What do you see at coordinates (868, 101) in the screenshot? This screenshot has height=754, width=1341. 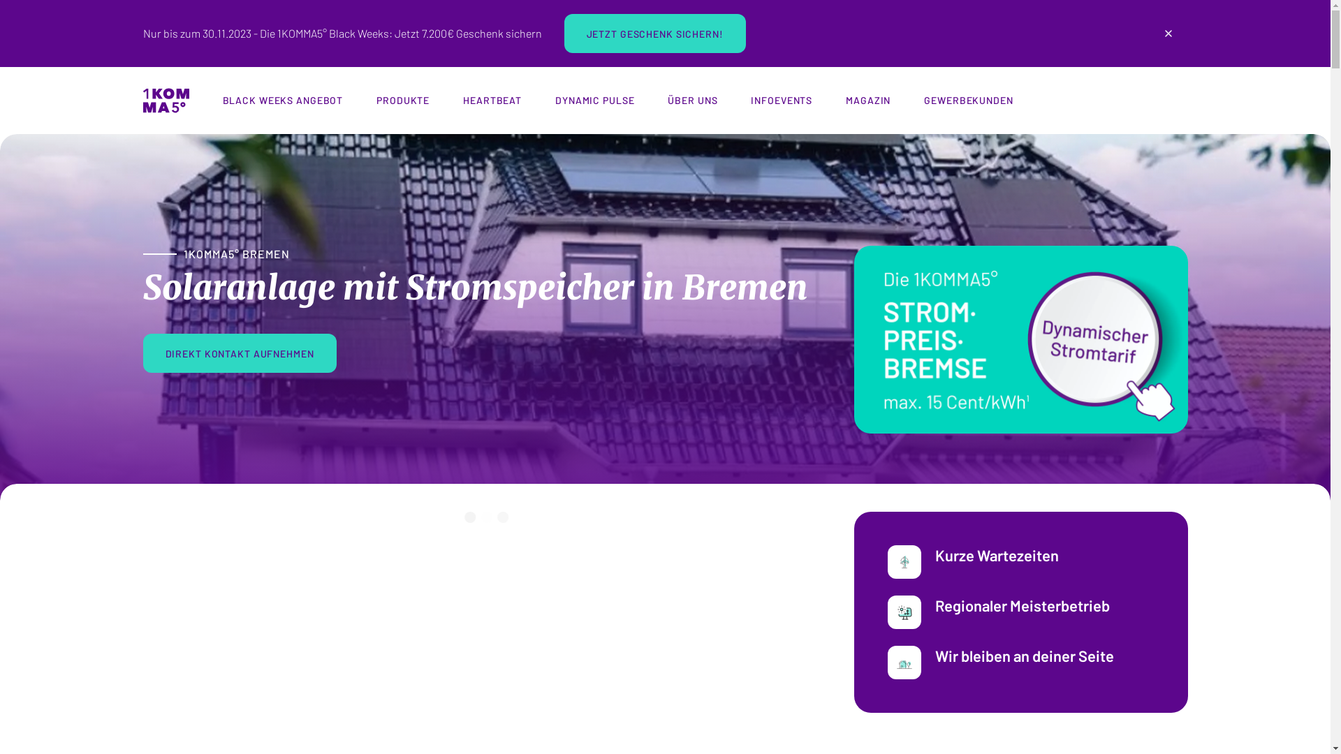 I see `MAGAZIN` at bounding box center [868, 101].